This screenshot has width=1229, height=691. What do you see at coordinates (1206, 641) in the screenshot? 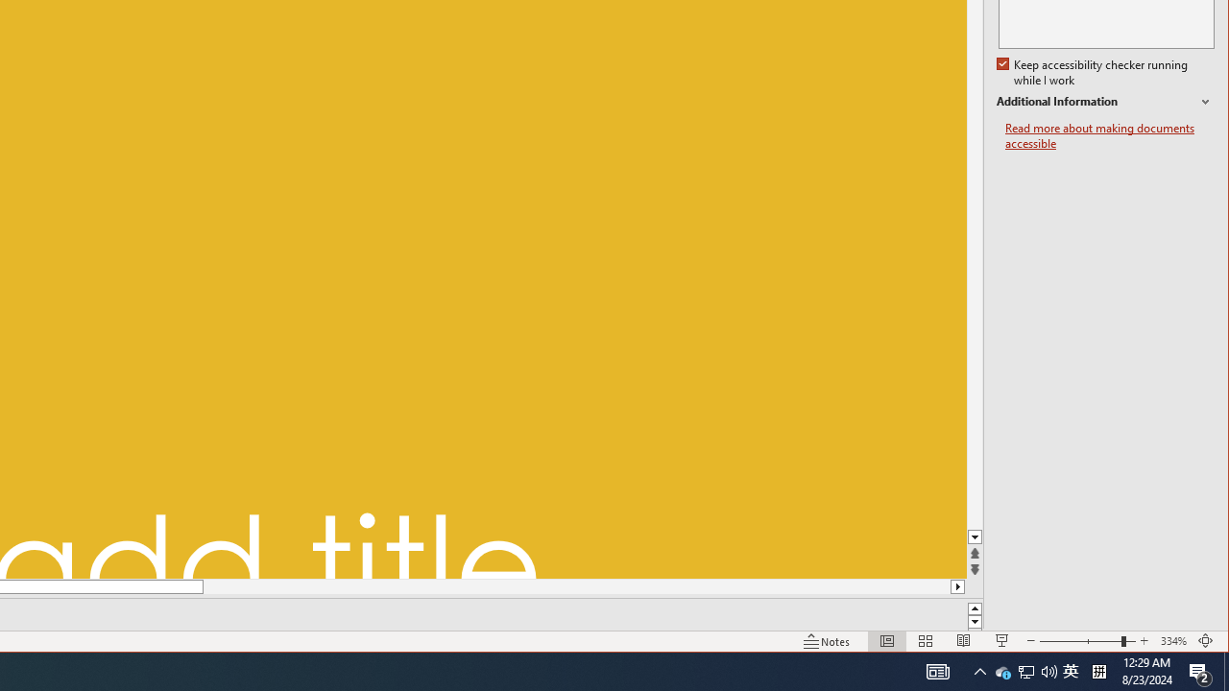
I see `Zoom to Fit ` at bounding box center [1206, 641].